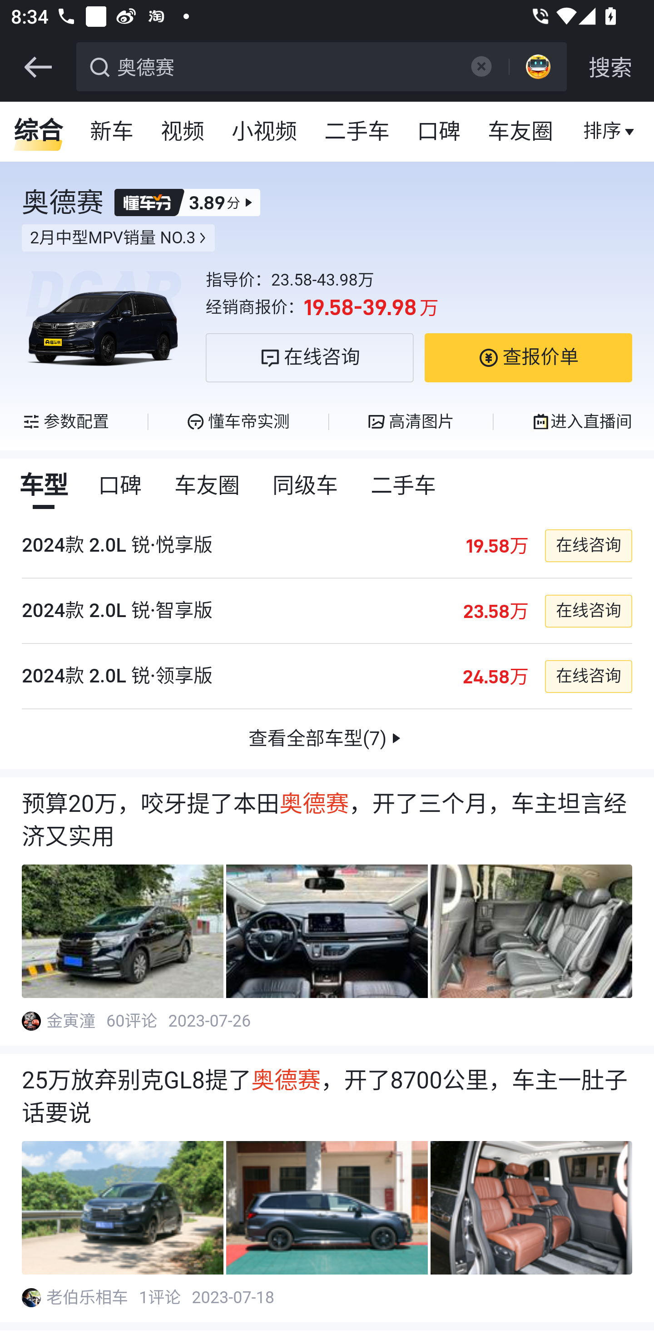 The height and width of the screenshot is (1344, 654). Describe the element at coordinates (404, 486) in the screenshot. I see `二手车` at that location.